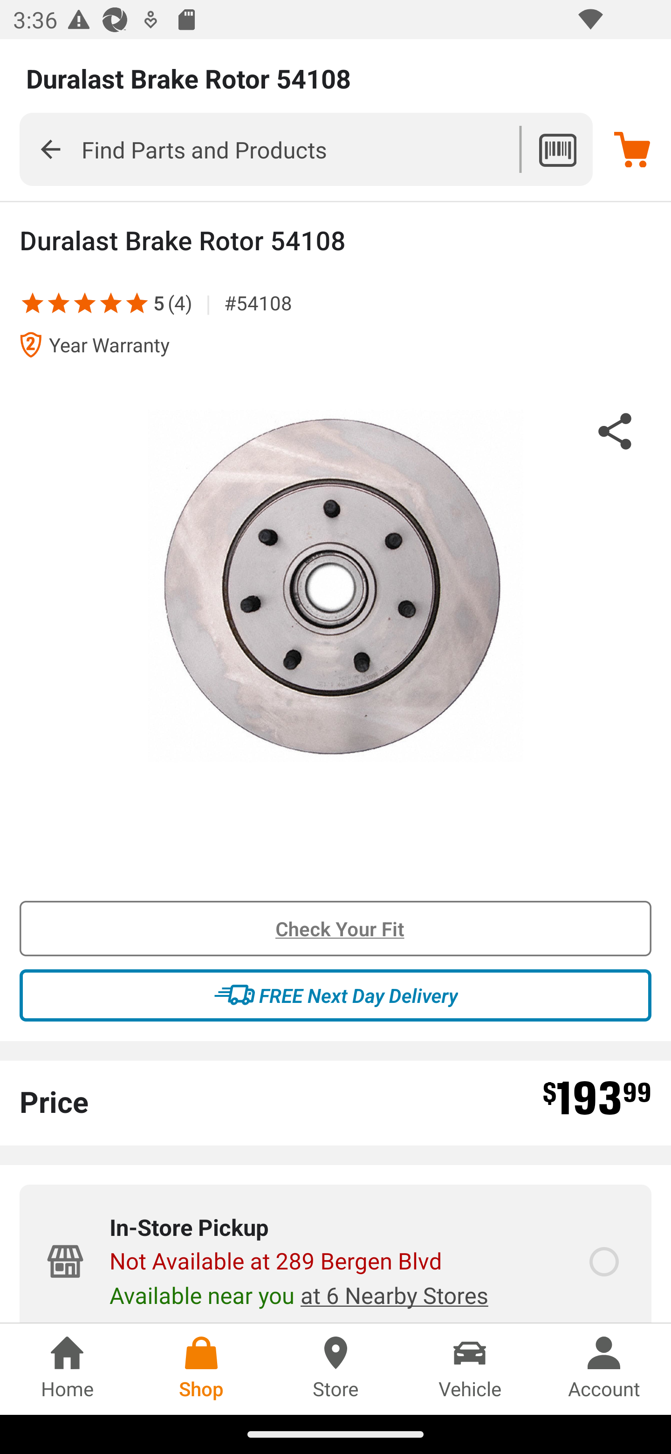 The width and height of the screenshot is (671, 1454). What do you see at coordinates (470, 1369) in the screenshot?
I see `Vehicle` at bounding box center [470, 1369].